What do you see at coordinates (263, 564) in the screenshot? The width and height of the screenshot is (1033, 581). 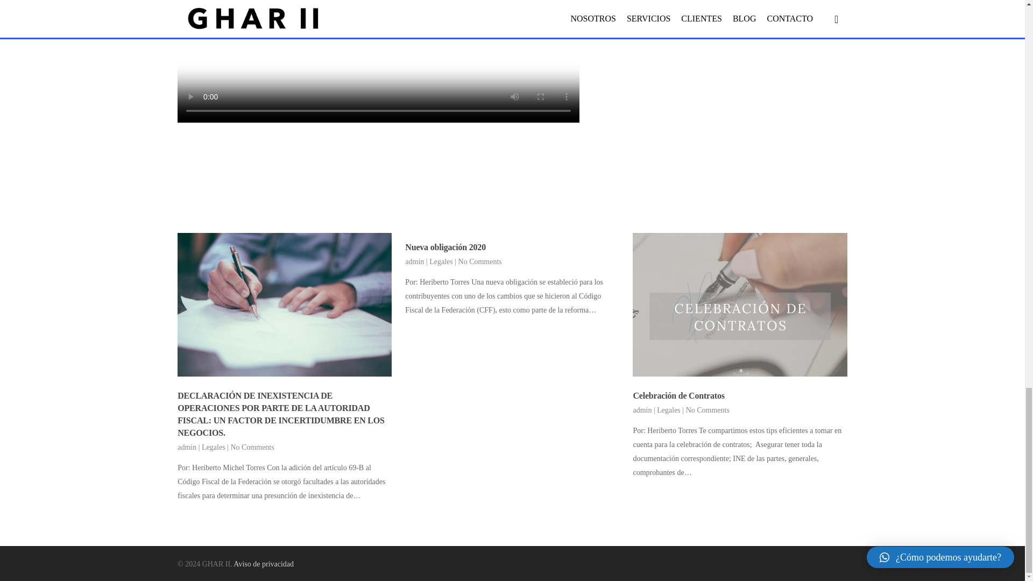 I see `Aviso de privacidad` at bounding box center [263, 564].